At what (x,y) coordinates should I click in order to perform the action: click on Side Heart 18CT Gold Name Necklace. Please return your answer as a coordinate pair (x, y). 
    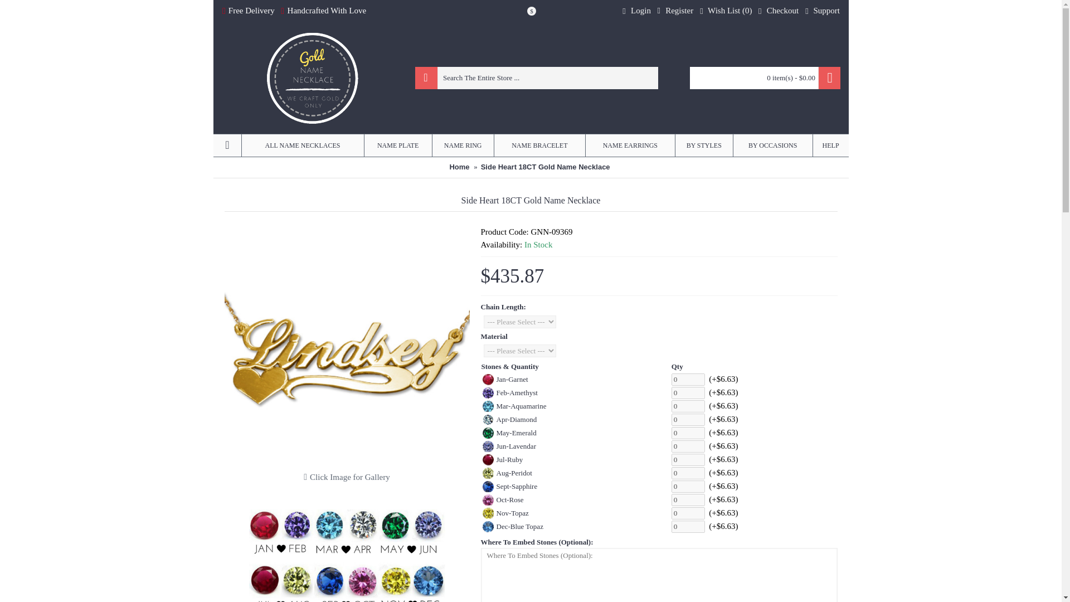
    Looking at the image, I should click on (347, 346).